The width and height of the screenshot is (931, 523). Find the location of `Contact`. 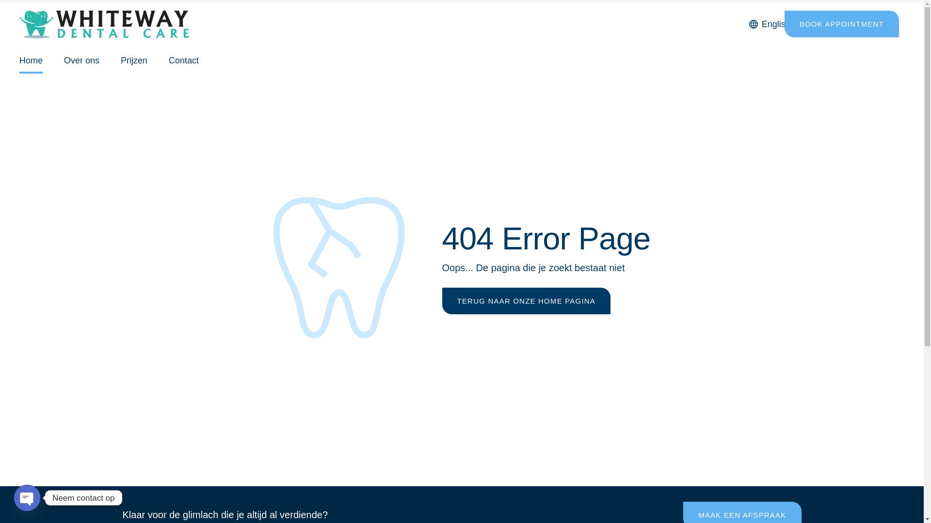

Contact is located at coordinates (183, 61).